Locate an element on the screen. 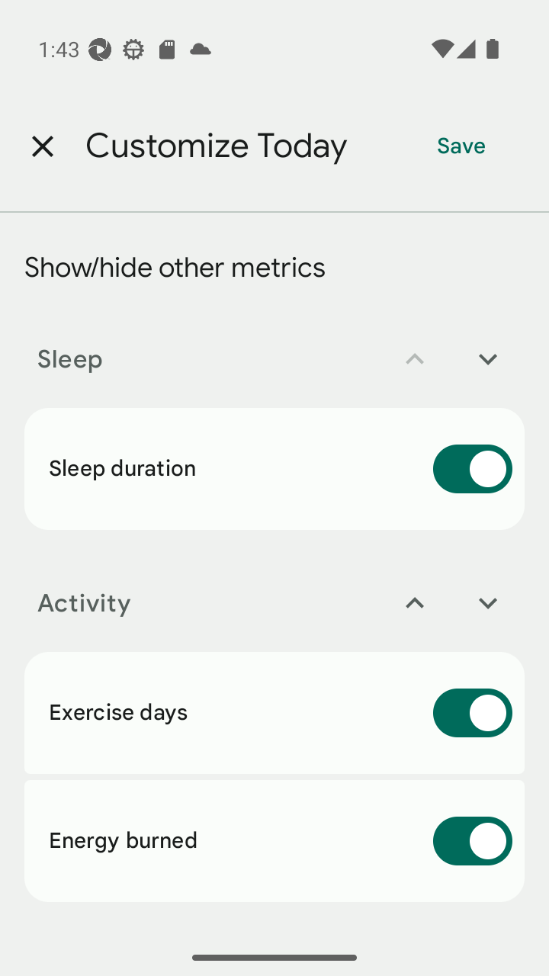  Save is located at coordinates (461, 146).